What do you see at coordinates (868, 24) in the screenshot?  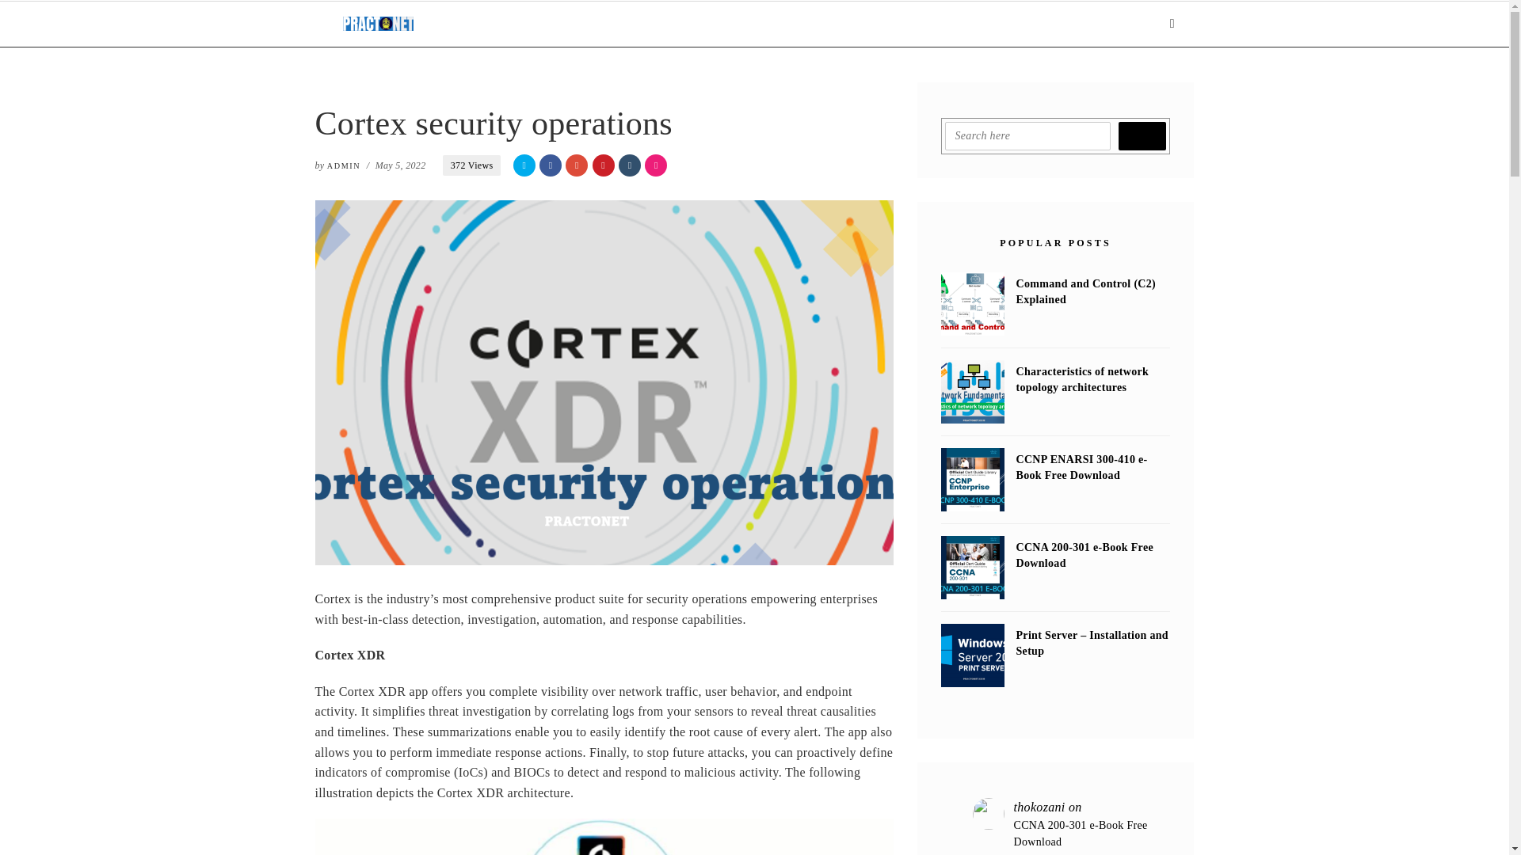 I see `CONTACT US` at bounding box center [868, 24].